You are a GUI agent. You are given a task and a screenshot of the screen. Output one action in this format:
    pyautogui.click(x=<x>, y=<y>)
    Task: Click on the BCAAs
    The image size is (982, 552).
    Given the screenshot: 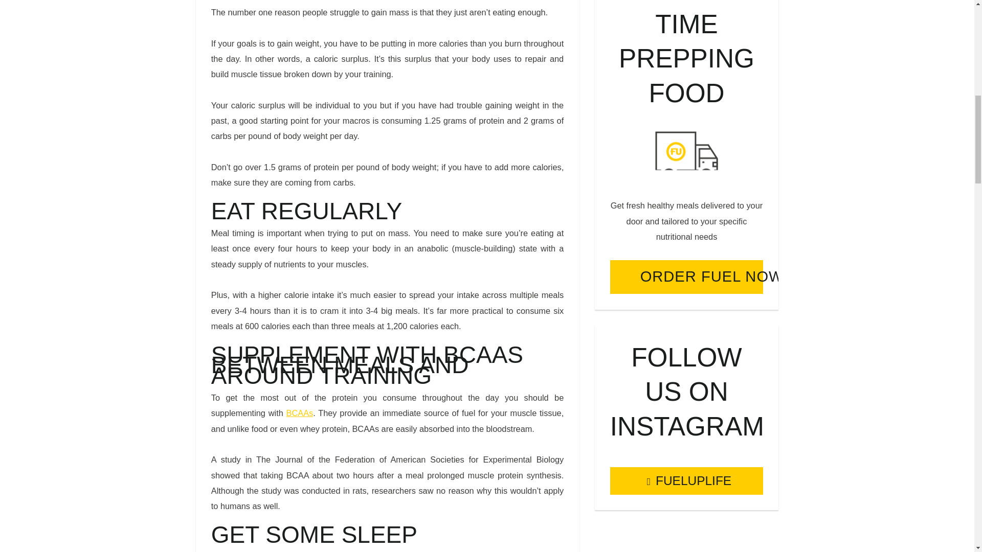 What is the action you would take?
    pyautogui.click(x=300, y=413)
    